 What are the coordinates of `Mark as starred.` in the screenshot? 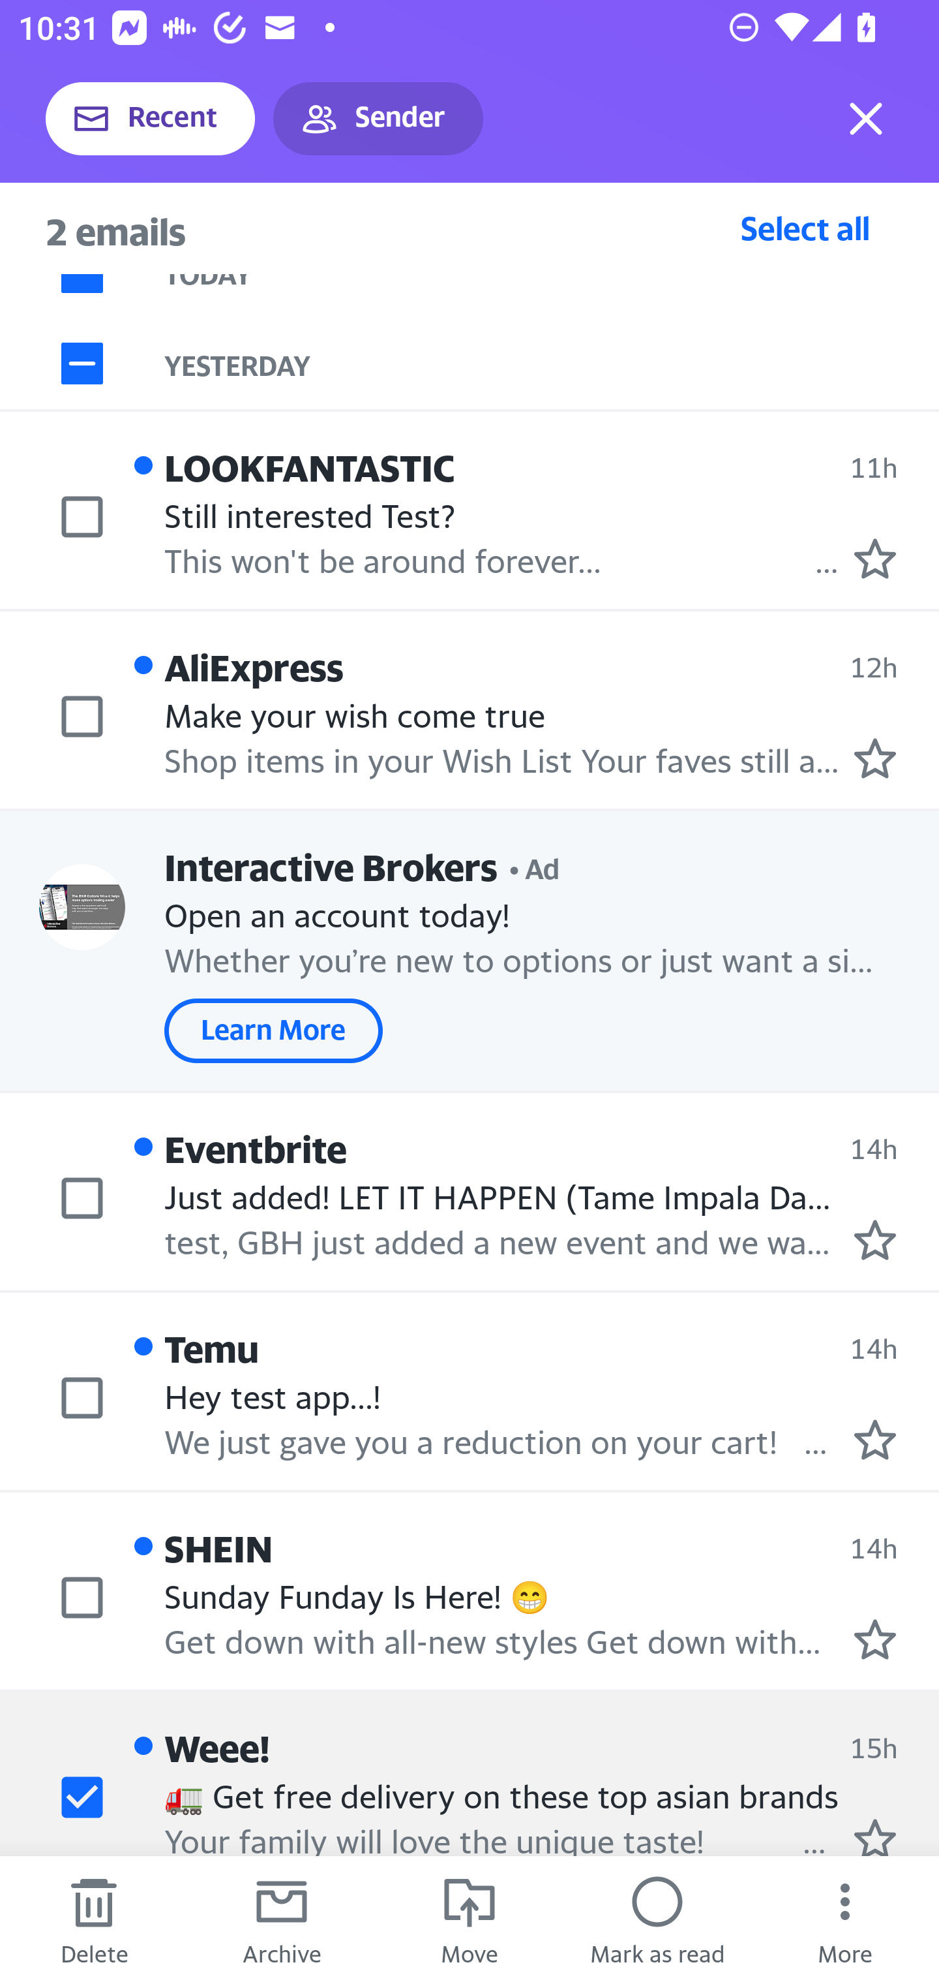 It's located at (875, 1439).